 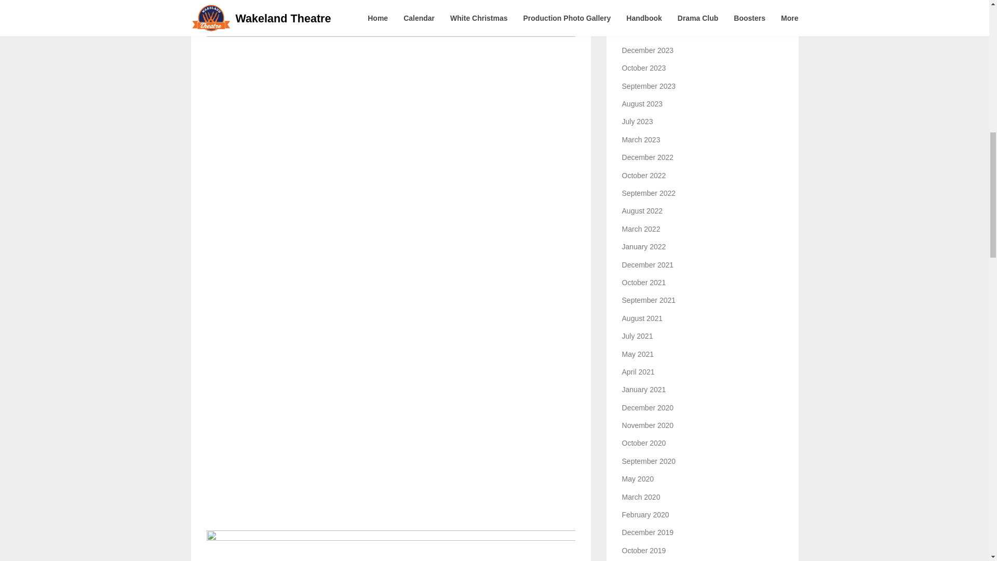 I want to click on September 2023, so click(x=649, y=86).